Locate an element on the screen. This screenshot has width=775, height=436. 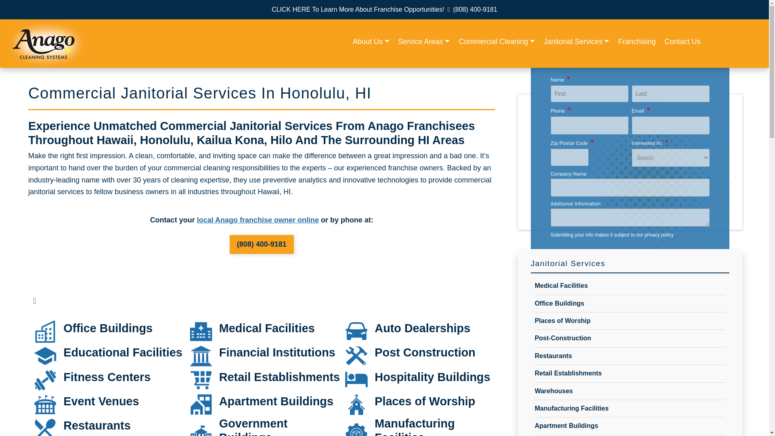
CLICK HERE To Learn More About Franchise Opportunities! is located at coordinates (358, 9).